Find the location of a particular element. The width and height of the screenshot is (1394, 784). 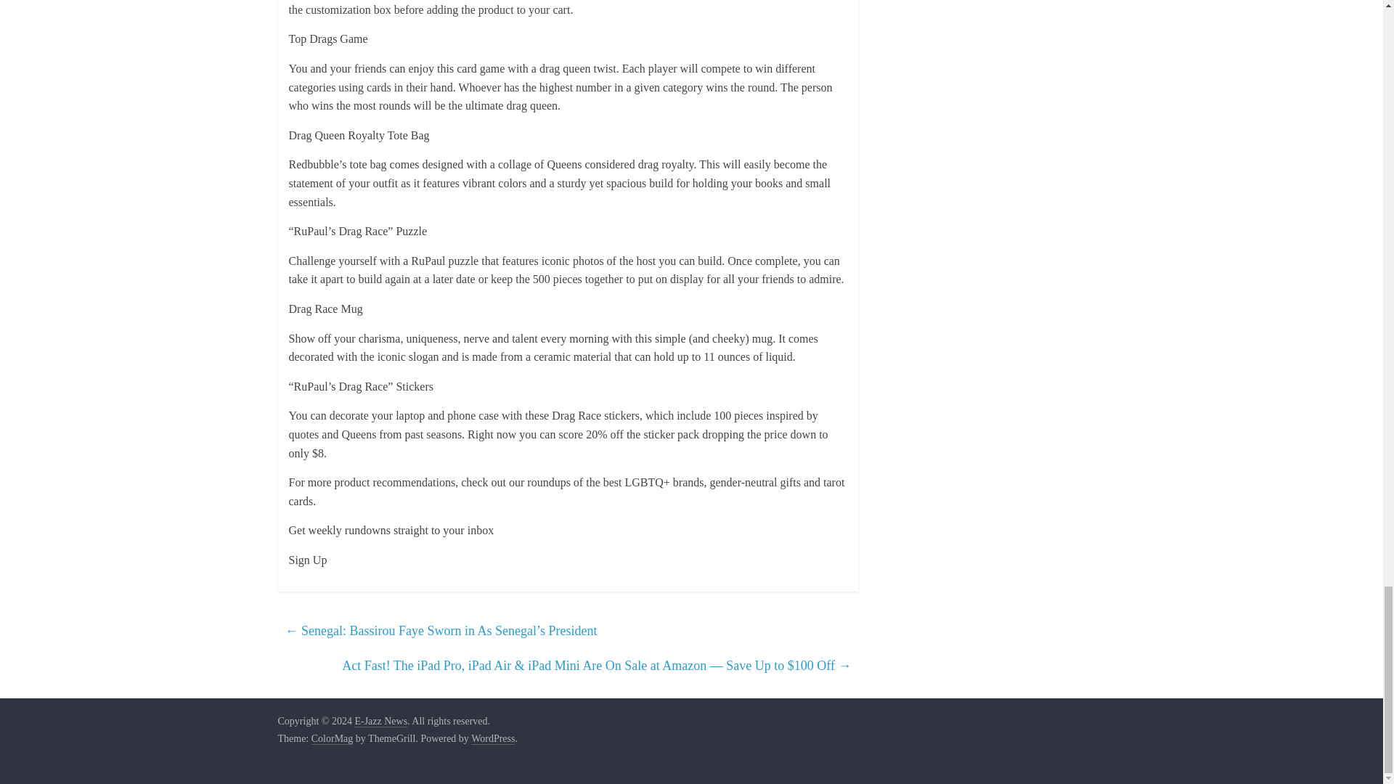

E-Jazz News is located at coordinates (380, 722).